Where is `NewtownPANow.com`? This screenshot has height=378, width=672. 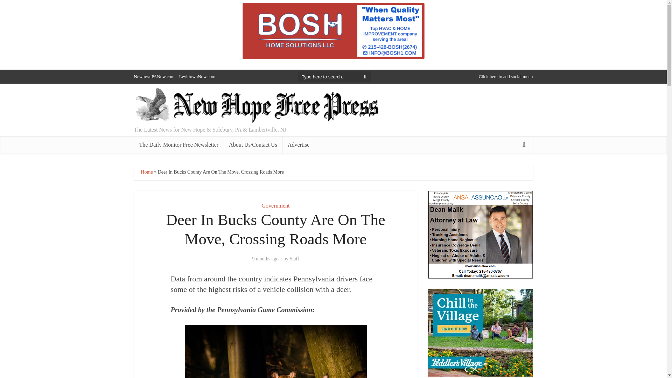 NewtownPANow.com is located at coordinates (154, 76).